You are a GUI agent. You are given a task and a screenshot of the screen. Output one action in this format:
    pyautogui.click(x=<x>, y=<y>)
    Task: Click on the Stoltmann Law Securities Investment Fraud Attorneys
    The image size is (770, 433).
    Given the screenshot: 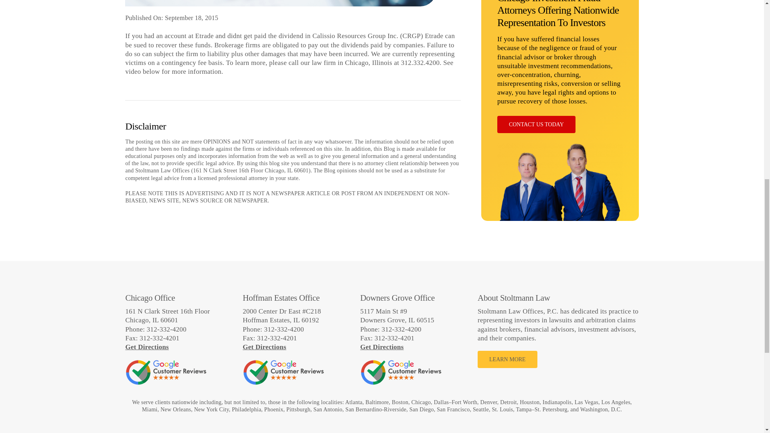 What is the action you would take?
    pyautogui.click(x=560, y=22)
    